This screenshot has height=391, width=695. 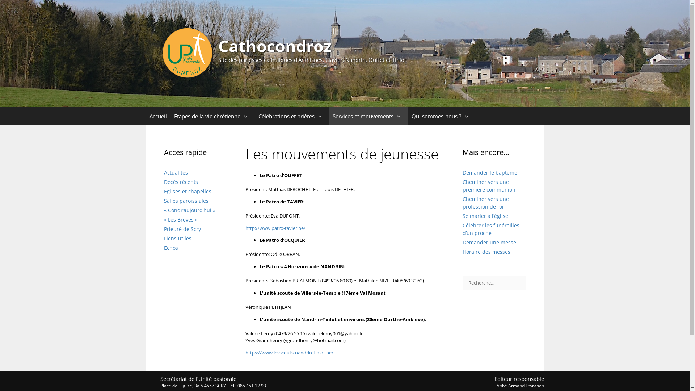 What do you see at coordinates (275, 228) in the screenshot?
I see `http://www.patro-tavier.be/` at bounding box center [275, 228].